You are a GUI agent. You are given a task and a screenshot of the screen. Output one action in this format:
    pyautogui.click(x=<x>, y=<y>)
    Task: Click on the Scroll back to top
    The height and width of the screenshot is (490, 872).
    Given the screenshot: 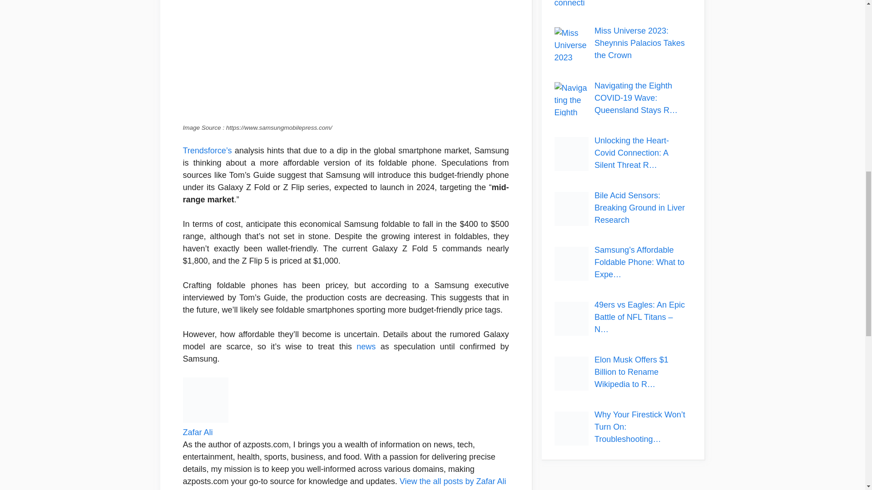 What is the action you would take?
    pyautogui.click(x=842, y=431)
    